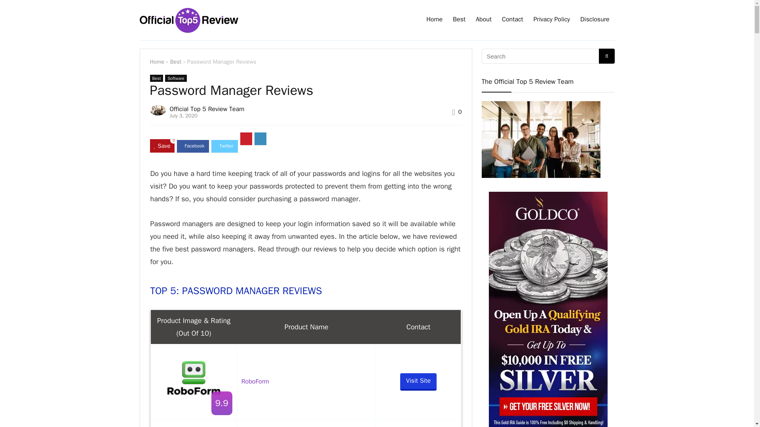 The image size is (760, 427). I want to click on Contact, so click(512, 20).